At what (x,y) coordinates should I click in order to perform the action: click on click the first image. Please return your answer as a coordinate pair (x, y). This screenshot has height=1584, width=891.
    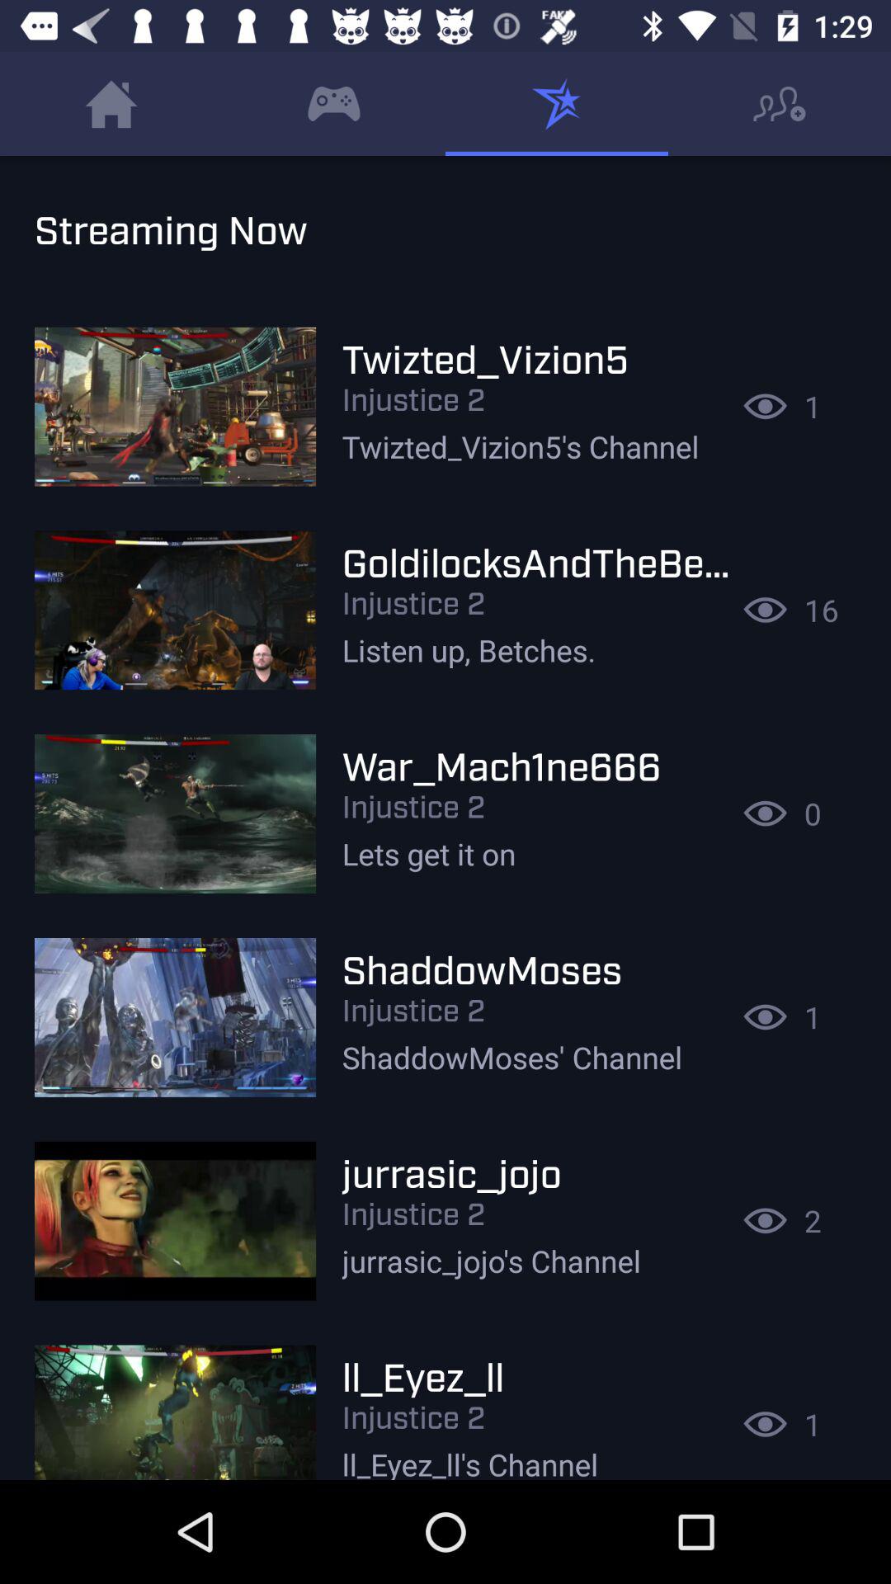
    Looking at the image, I should click on (175, 406).